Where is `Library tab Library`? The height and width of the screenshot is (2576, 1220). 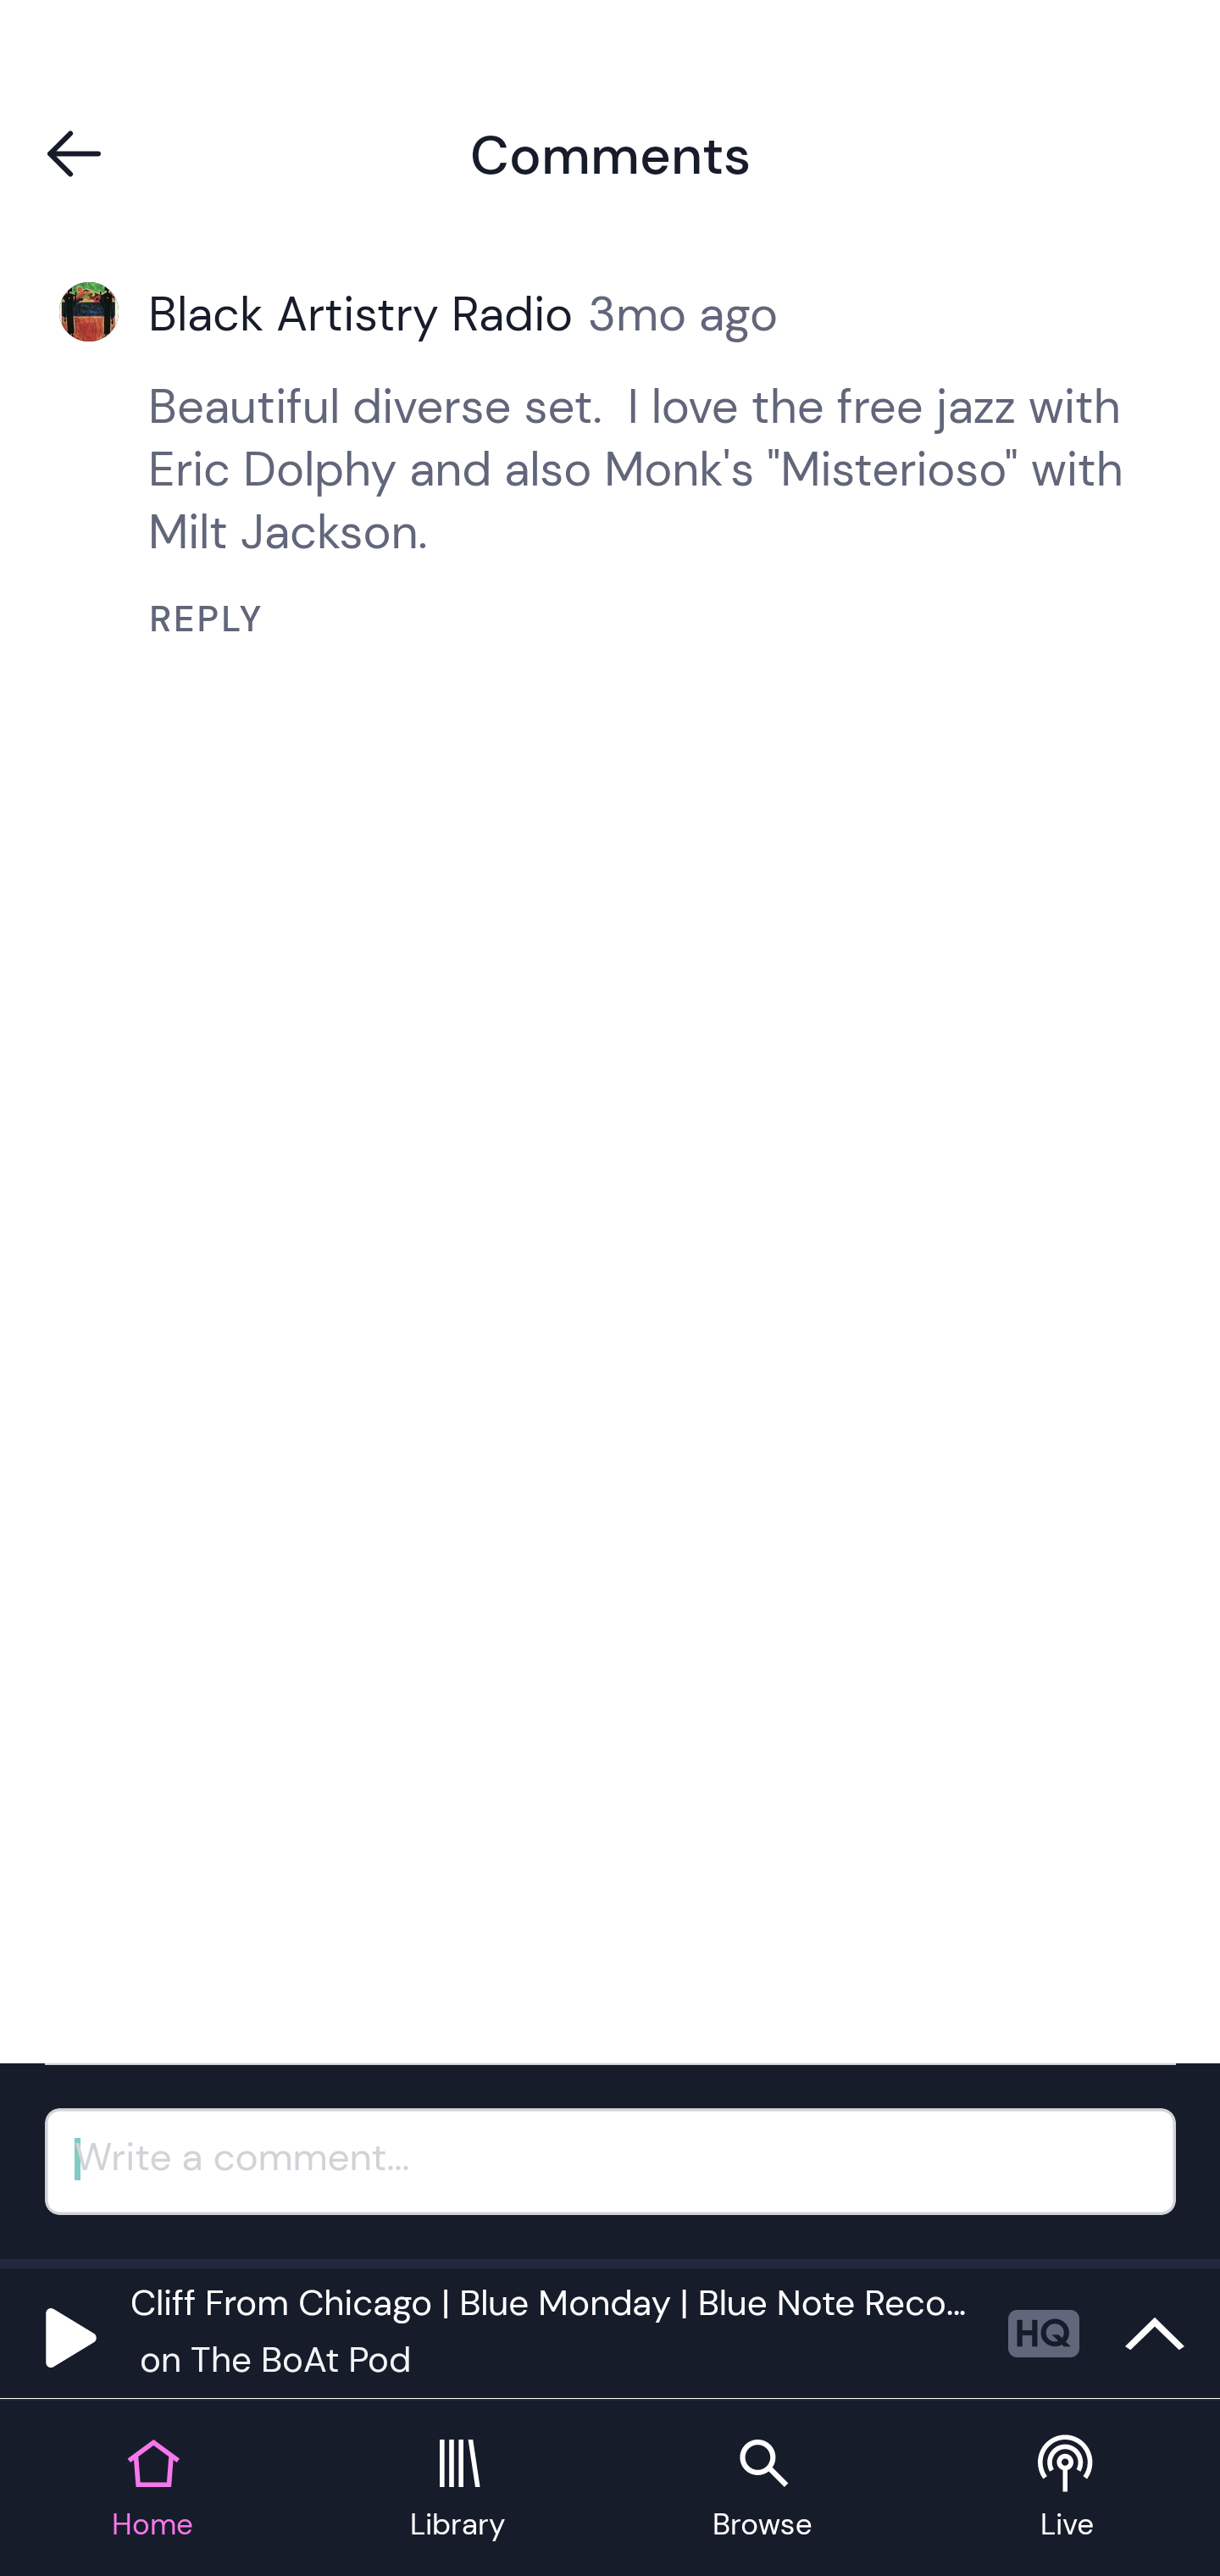 Library tab Library is located at coordinates (457, 2490).